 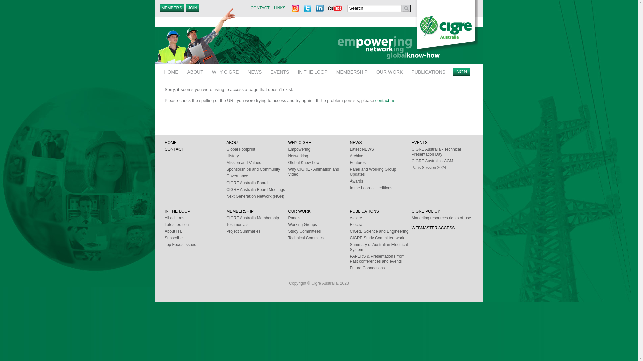 What do you see at coordinates (260, 8) in the screenshot?
I see `CONTACT` at bounding box center [260, 8].